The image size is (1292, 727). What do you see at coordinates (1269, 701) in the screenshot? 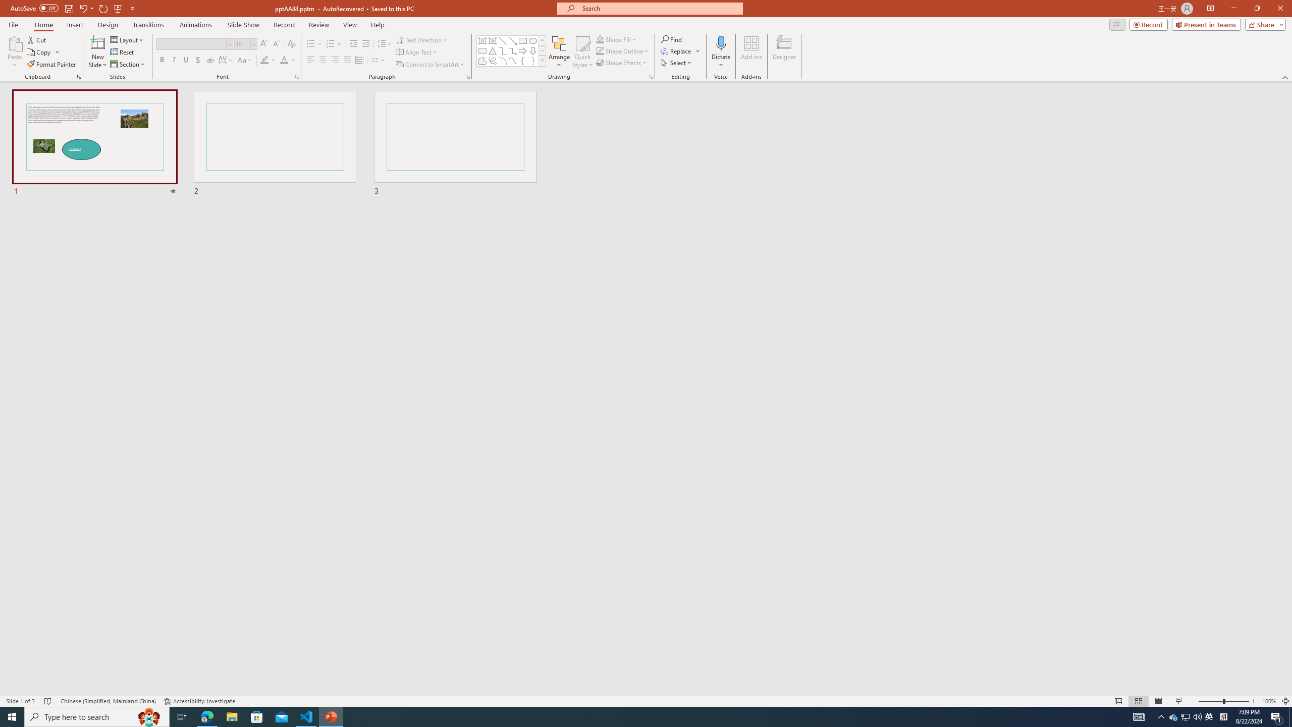
I see `Zoom 100%` at bounding box center [1269, 701].